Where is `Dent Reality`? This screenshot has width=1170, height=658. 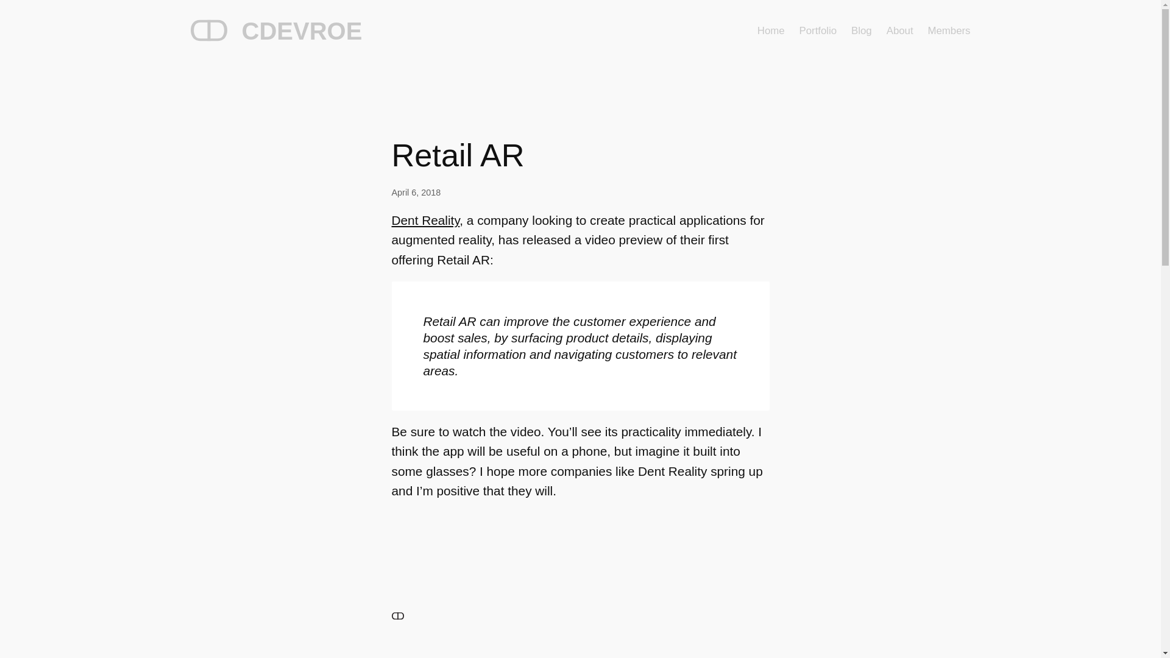
Dent Reality is located at coordinates (425, 219).